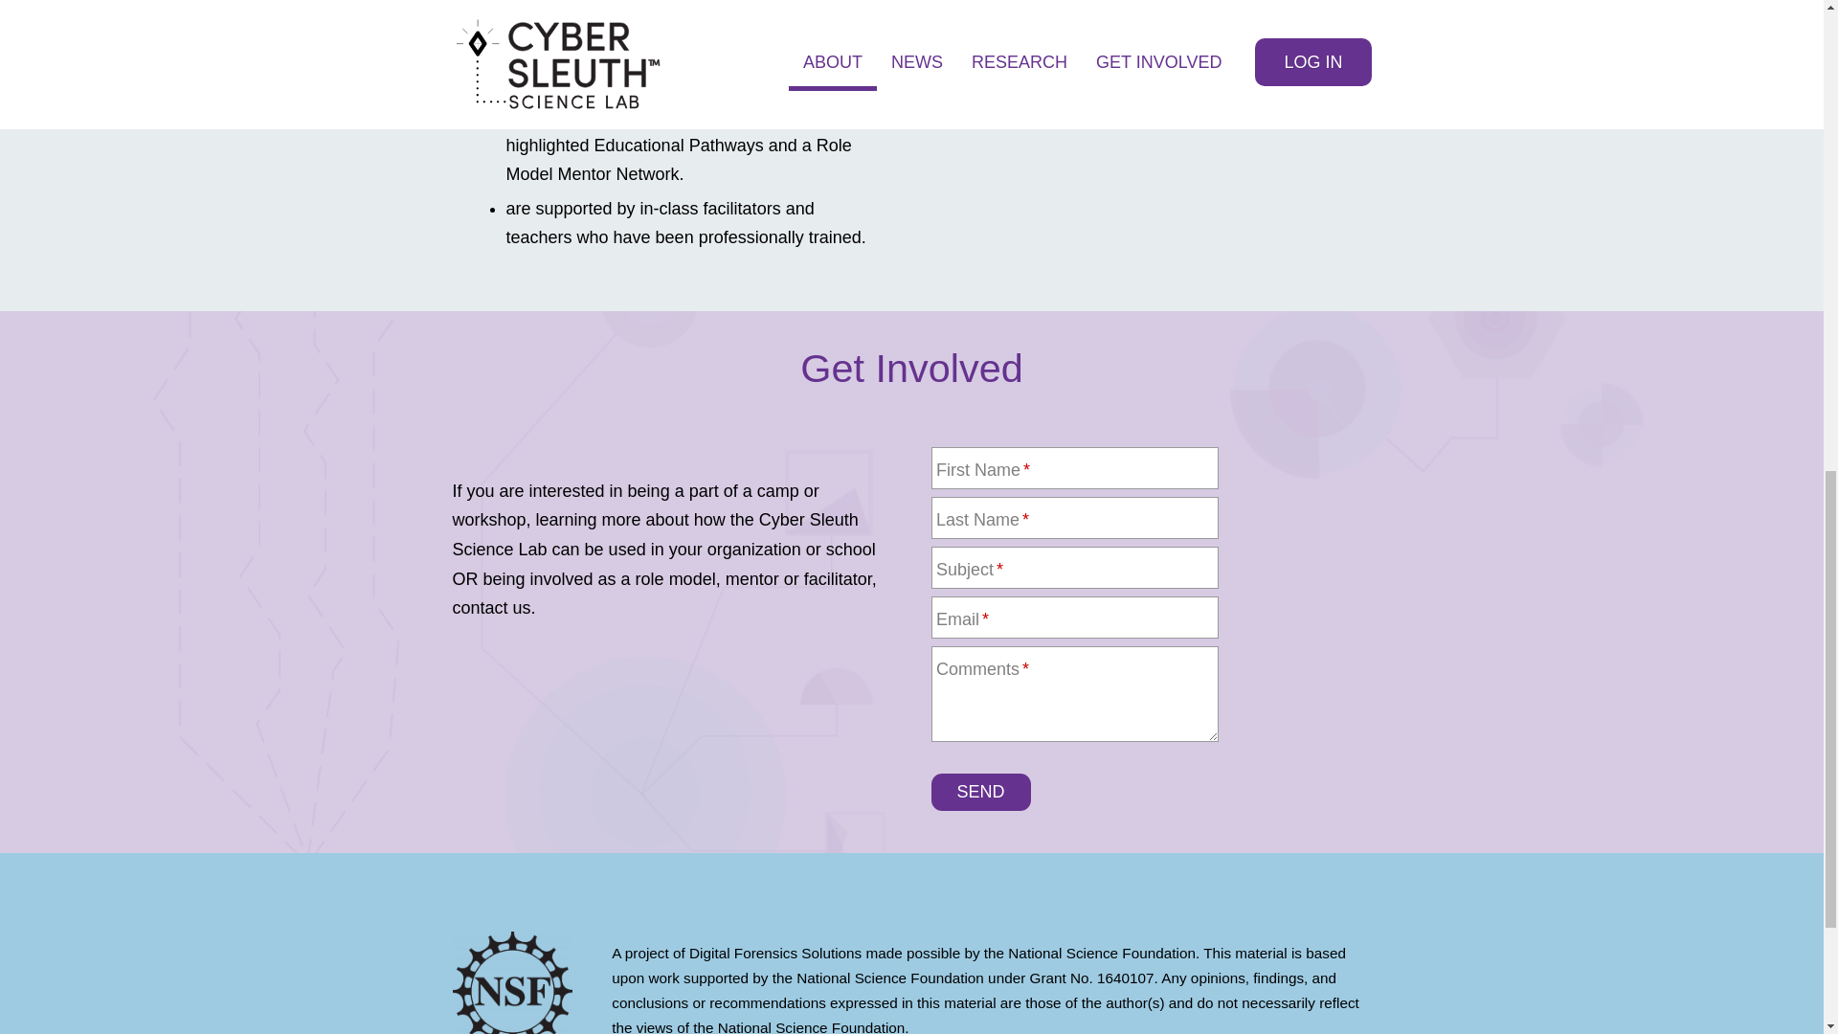 This screenshot has height=1034, width=1838. What do you see at coordinates (1073, 618) in the screenshot?
I see `Email` at bounding box center [1073, 618].